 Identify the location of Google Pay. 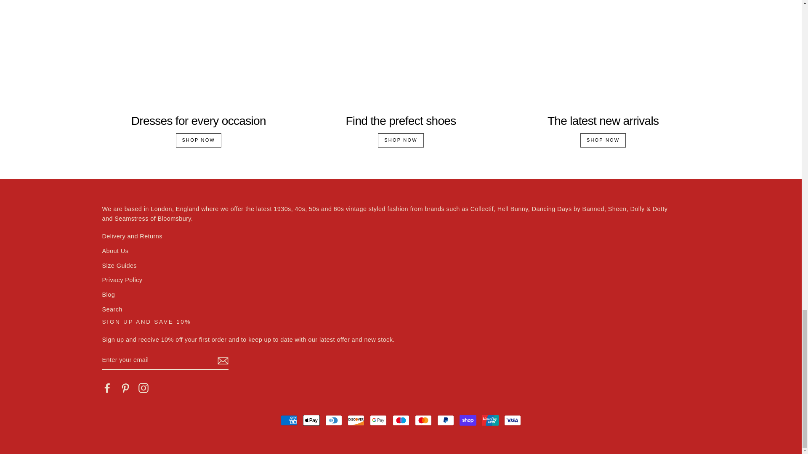
(378, 420).